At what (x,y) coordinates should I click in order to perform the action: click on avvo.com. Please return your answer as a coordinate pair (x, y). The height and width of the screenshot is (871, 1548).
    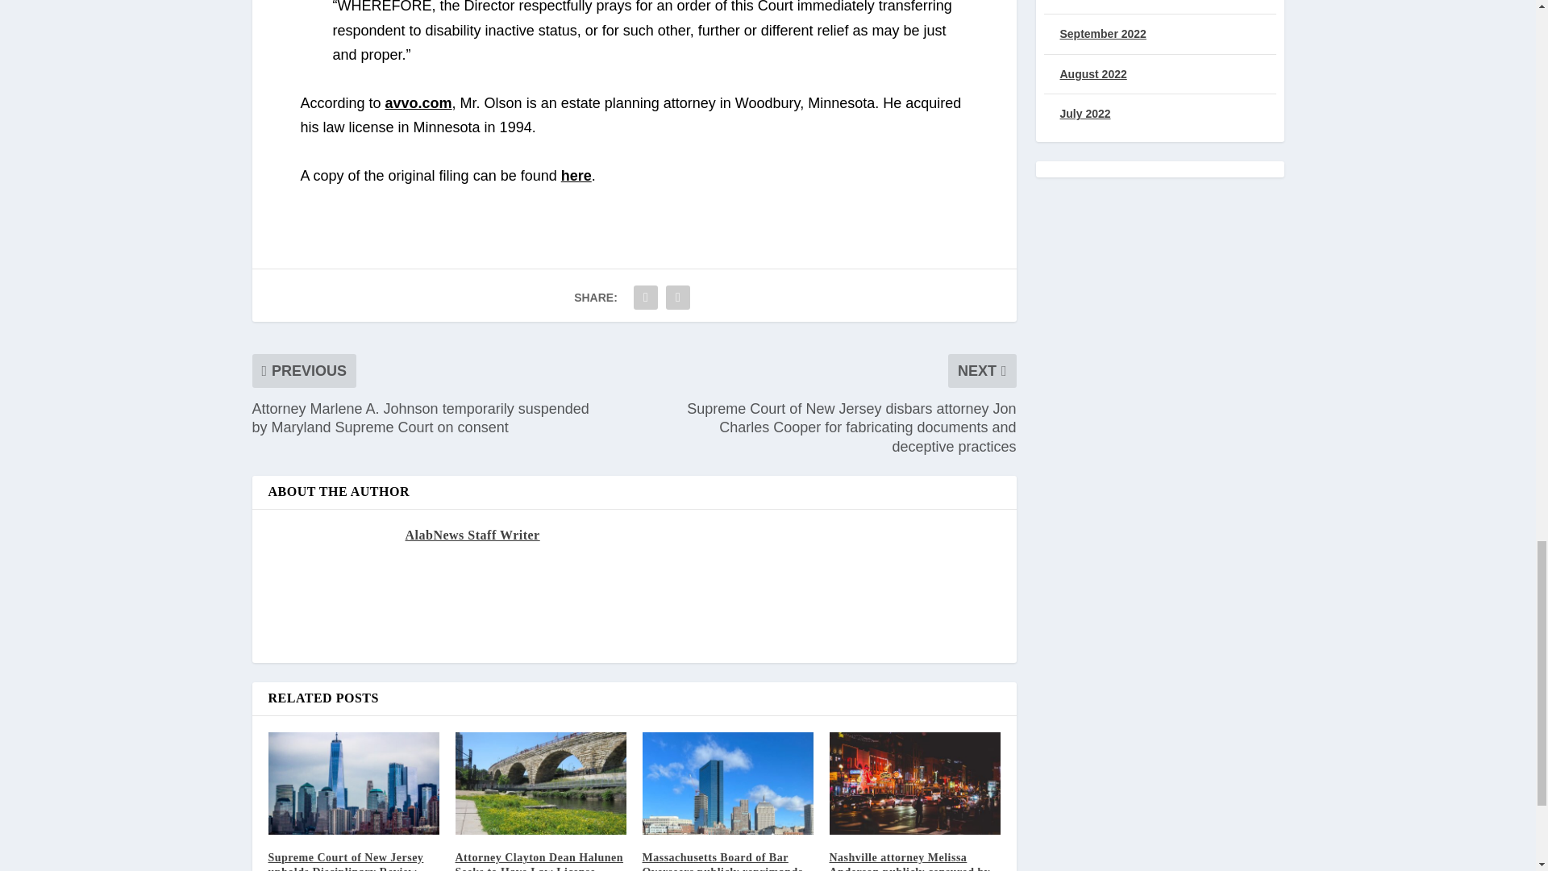
    Looking at the image, I should click on (418, 103).